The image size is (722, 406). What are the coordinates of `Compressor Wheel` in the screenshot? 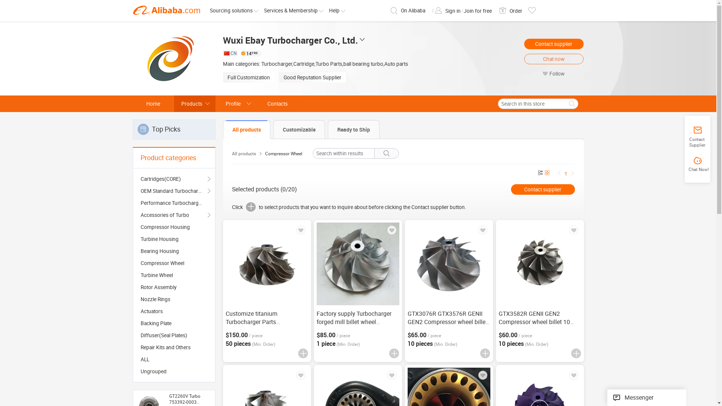 It's located at (284, 154).